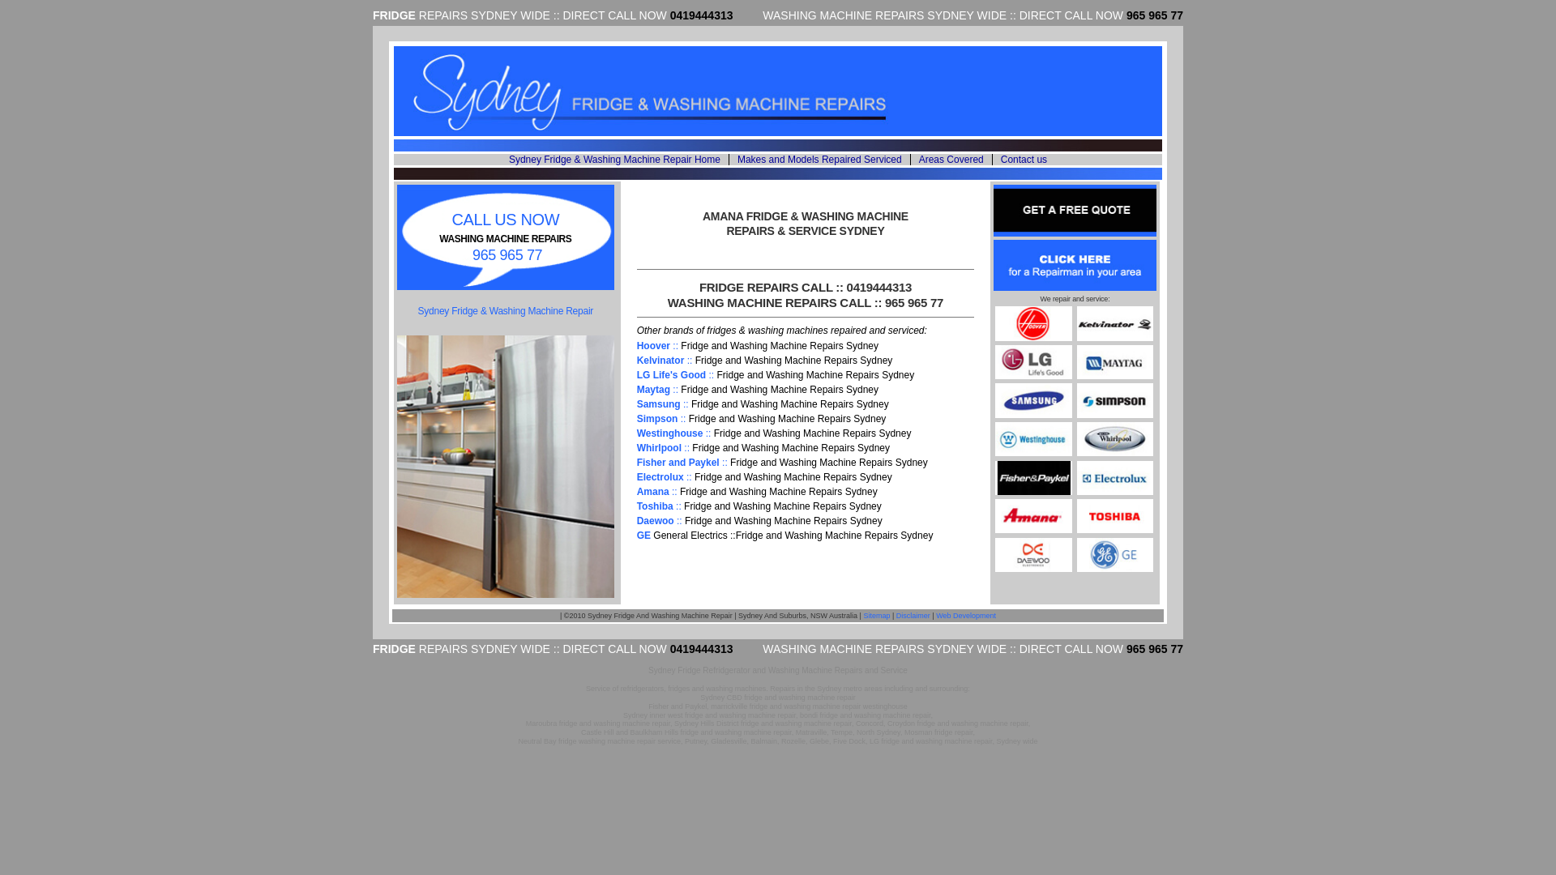 The height and width of the screenshot is (875, 1556). I want to click on Hoover ::, so click(660, 346).